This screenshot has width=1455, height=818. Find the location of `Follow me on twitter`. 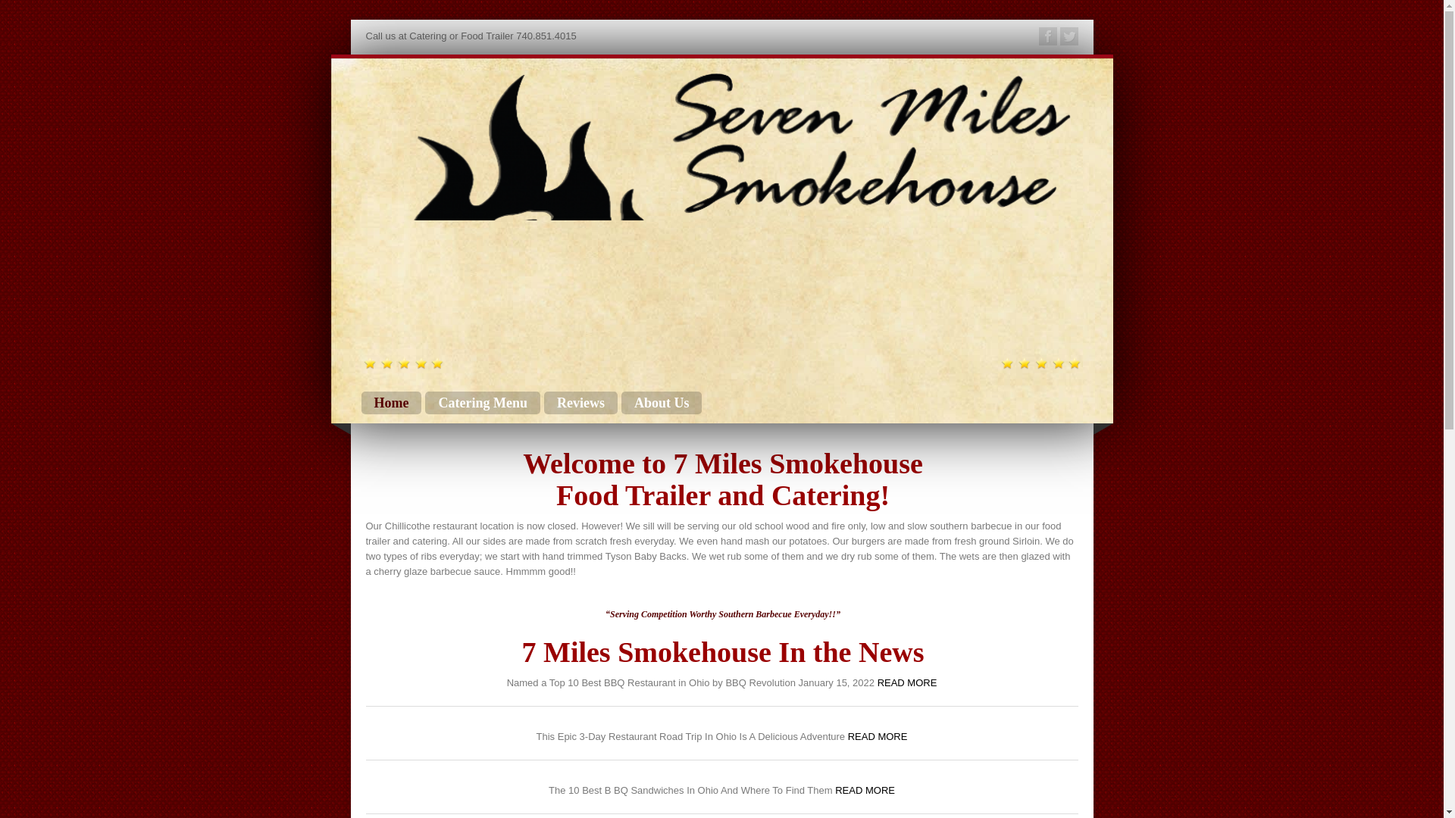

Follow me on twitter is located at coordinates (1069, 36).